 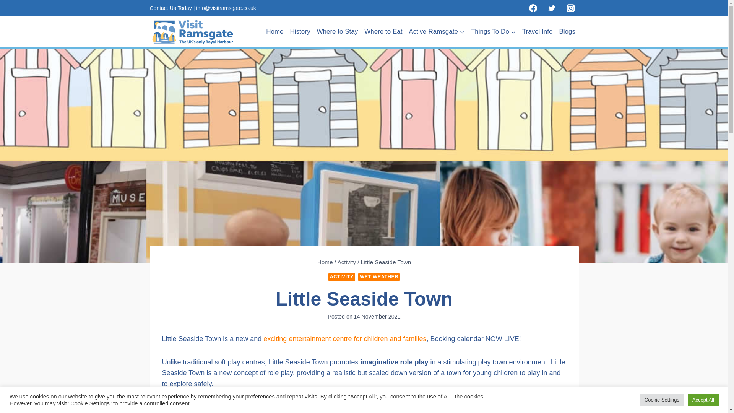 What do you see at coordinates (493, 31) in the screenshot?
I see `Things To Do` at bounding box center [493, 31].